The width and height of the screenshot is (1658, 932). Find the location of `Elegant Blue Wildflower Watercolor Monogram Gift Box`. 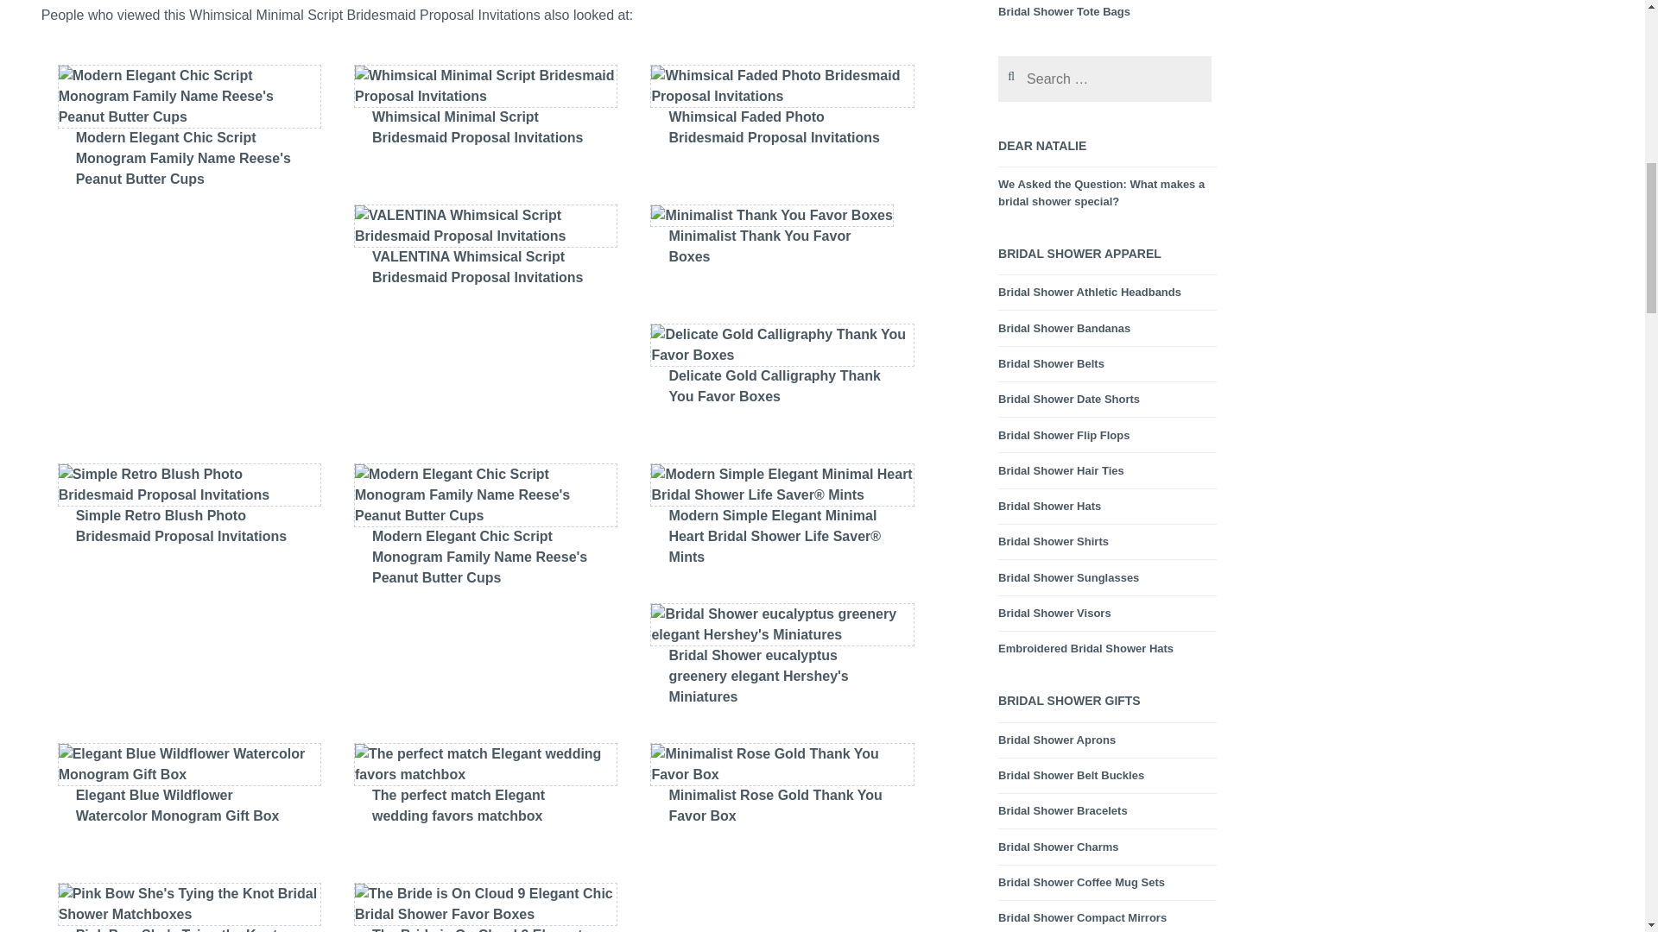

Elegant Blue Wildflower Watercolor Monogram Gift Box is located at coordinates (188, 806).